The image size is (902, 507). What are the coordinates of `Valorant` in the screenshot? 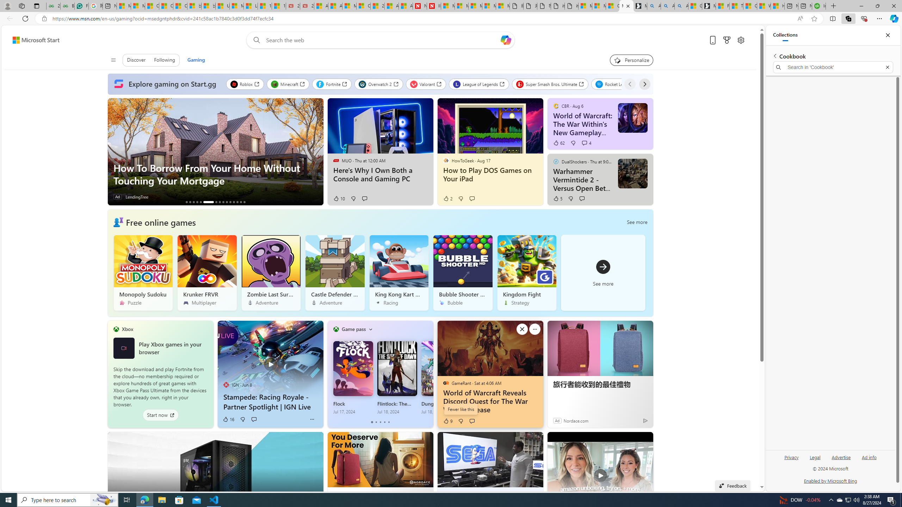 It's located at (426, 84).